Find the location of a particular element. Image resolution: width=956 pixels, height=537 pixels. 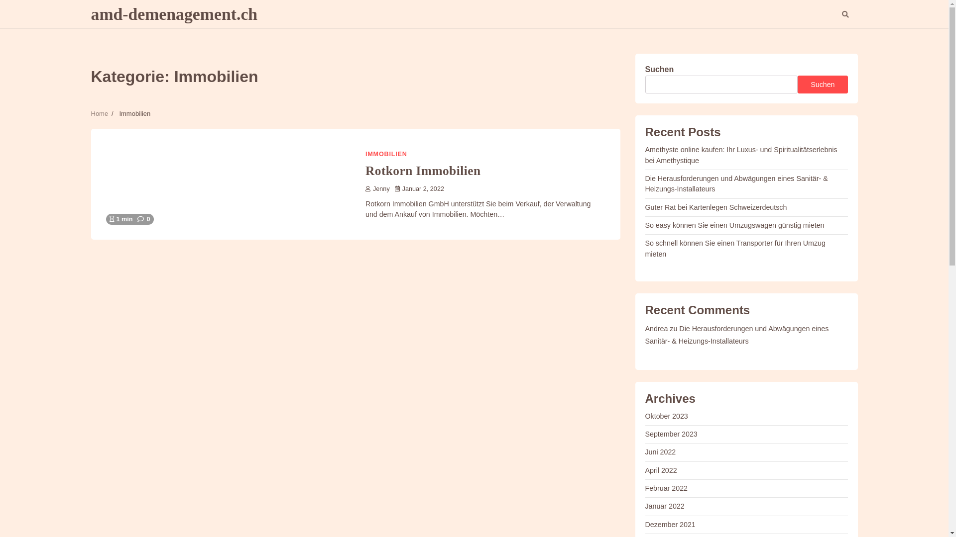

September 2023 is located at coordinates (671, 434).